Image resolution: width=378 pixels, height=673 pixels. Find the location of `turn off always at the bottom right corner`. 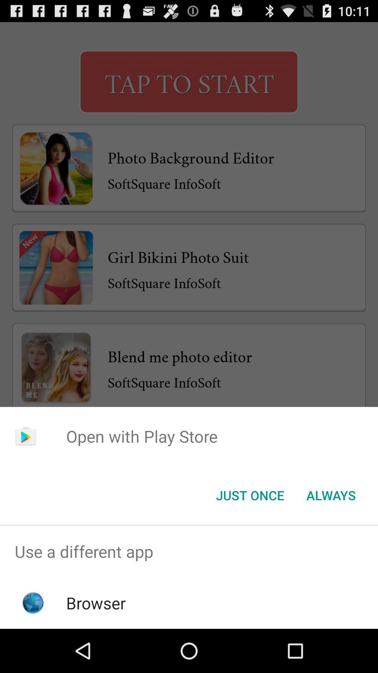

turn off always at the bottom right corner is located at coordinates (331, 495).